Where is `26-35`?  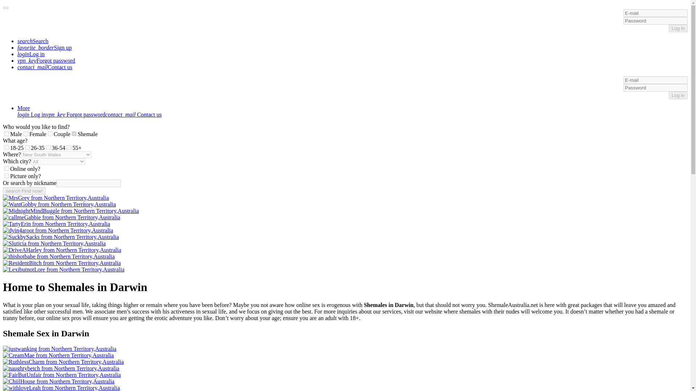 26-35 is located at coordinates (28, 147).